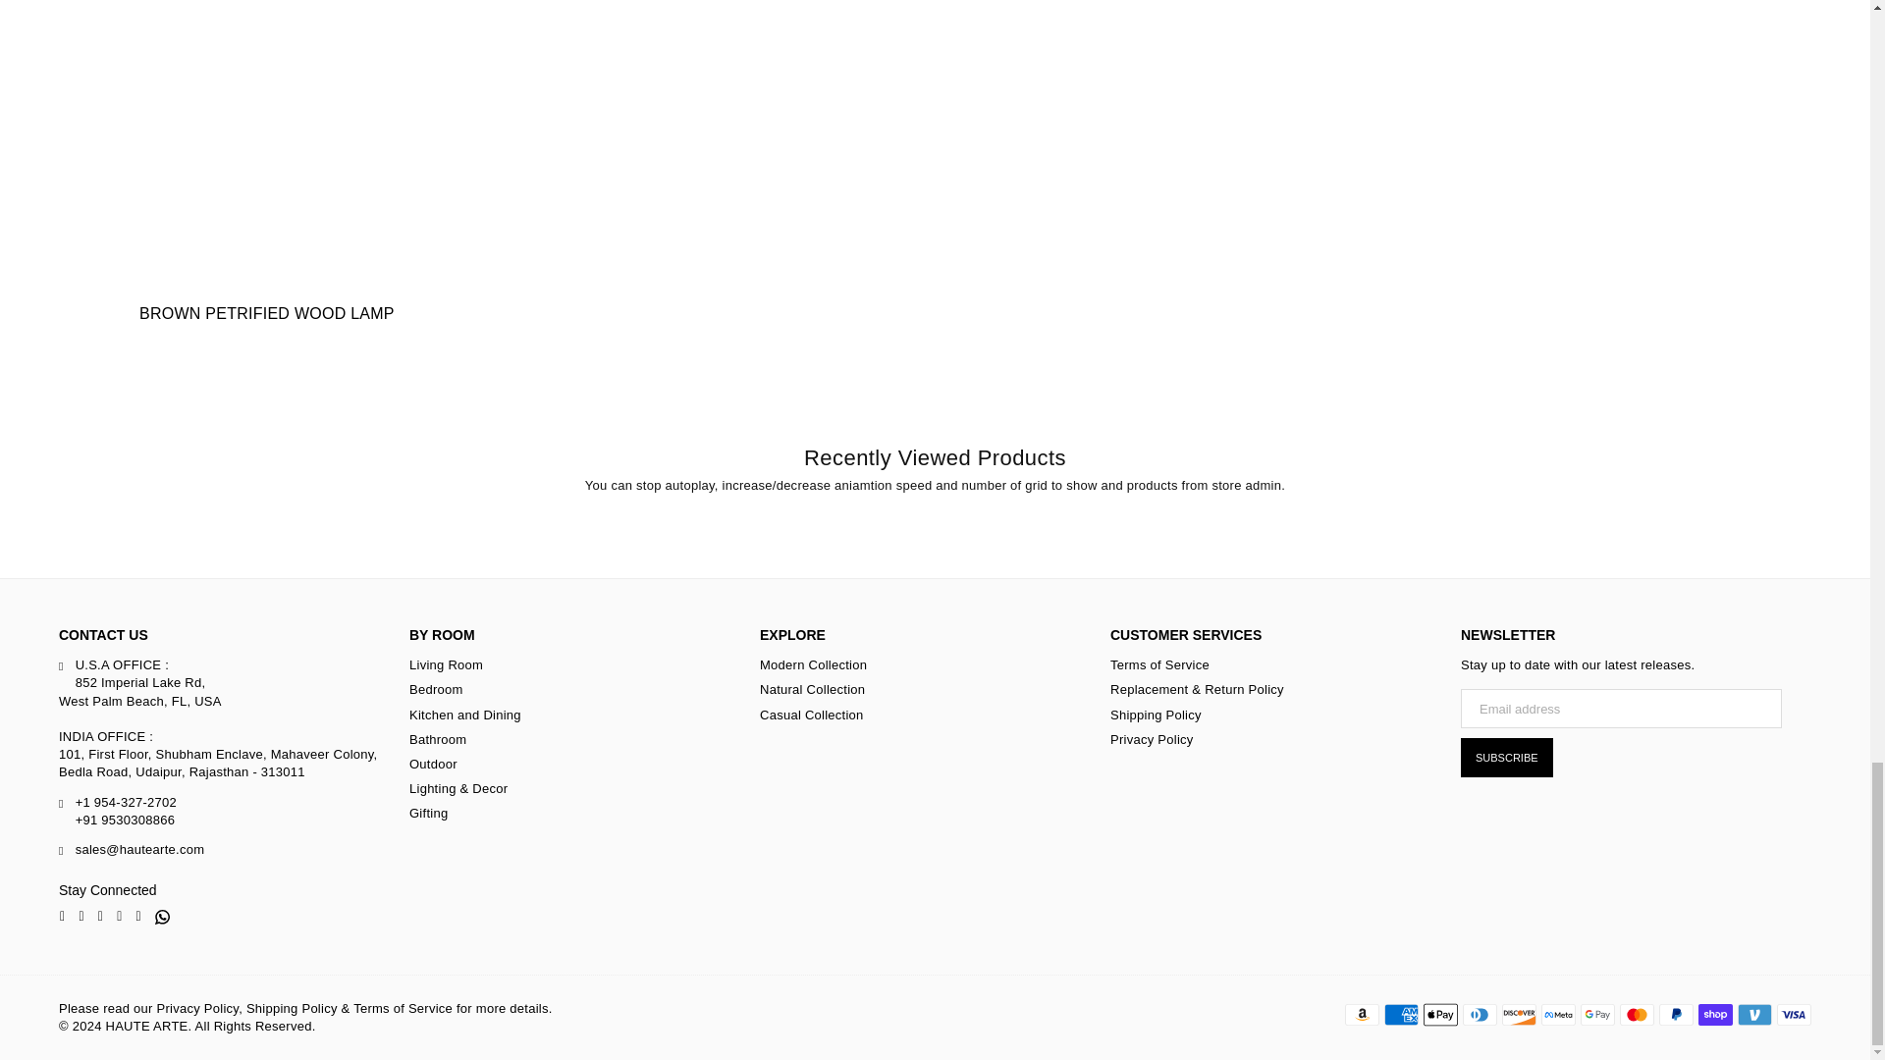 The height and width of the screenshot is (1060, 1885). I want to click on American Express, so click(1401, 1015).